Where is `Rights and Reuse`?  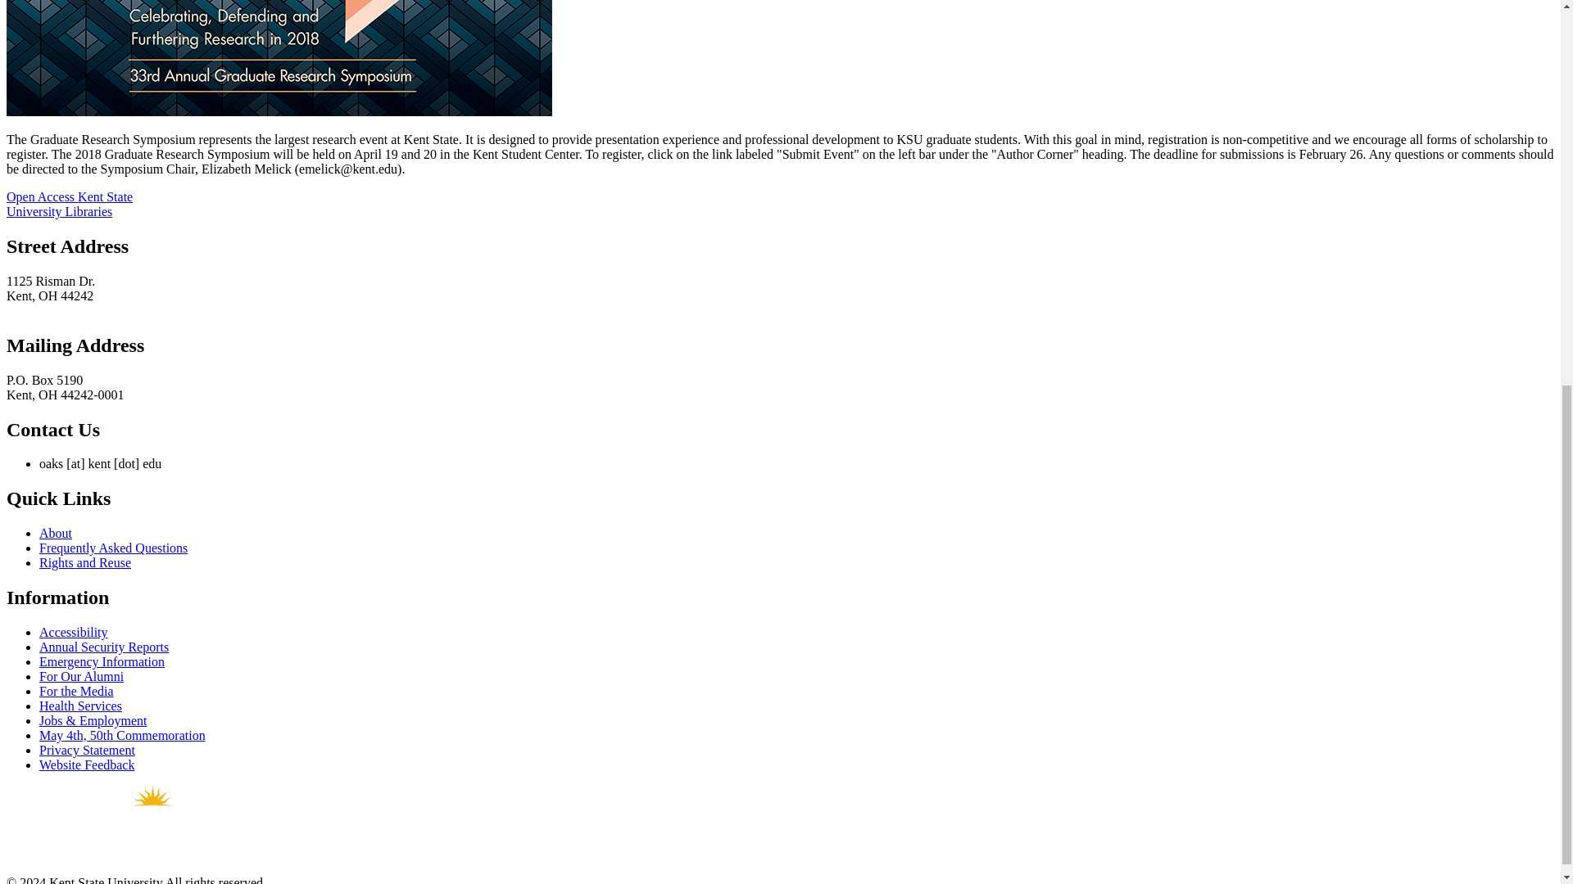
Rights and Reuse is located at coordinates (85, 562).